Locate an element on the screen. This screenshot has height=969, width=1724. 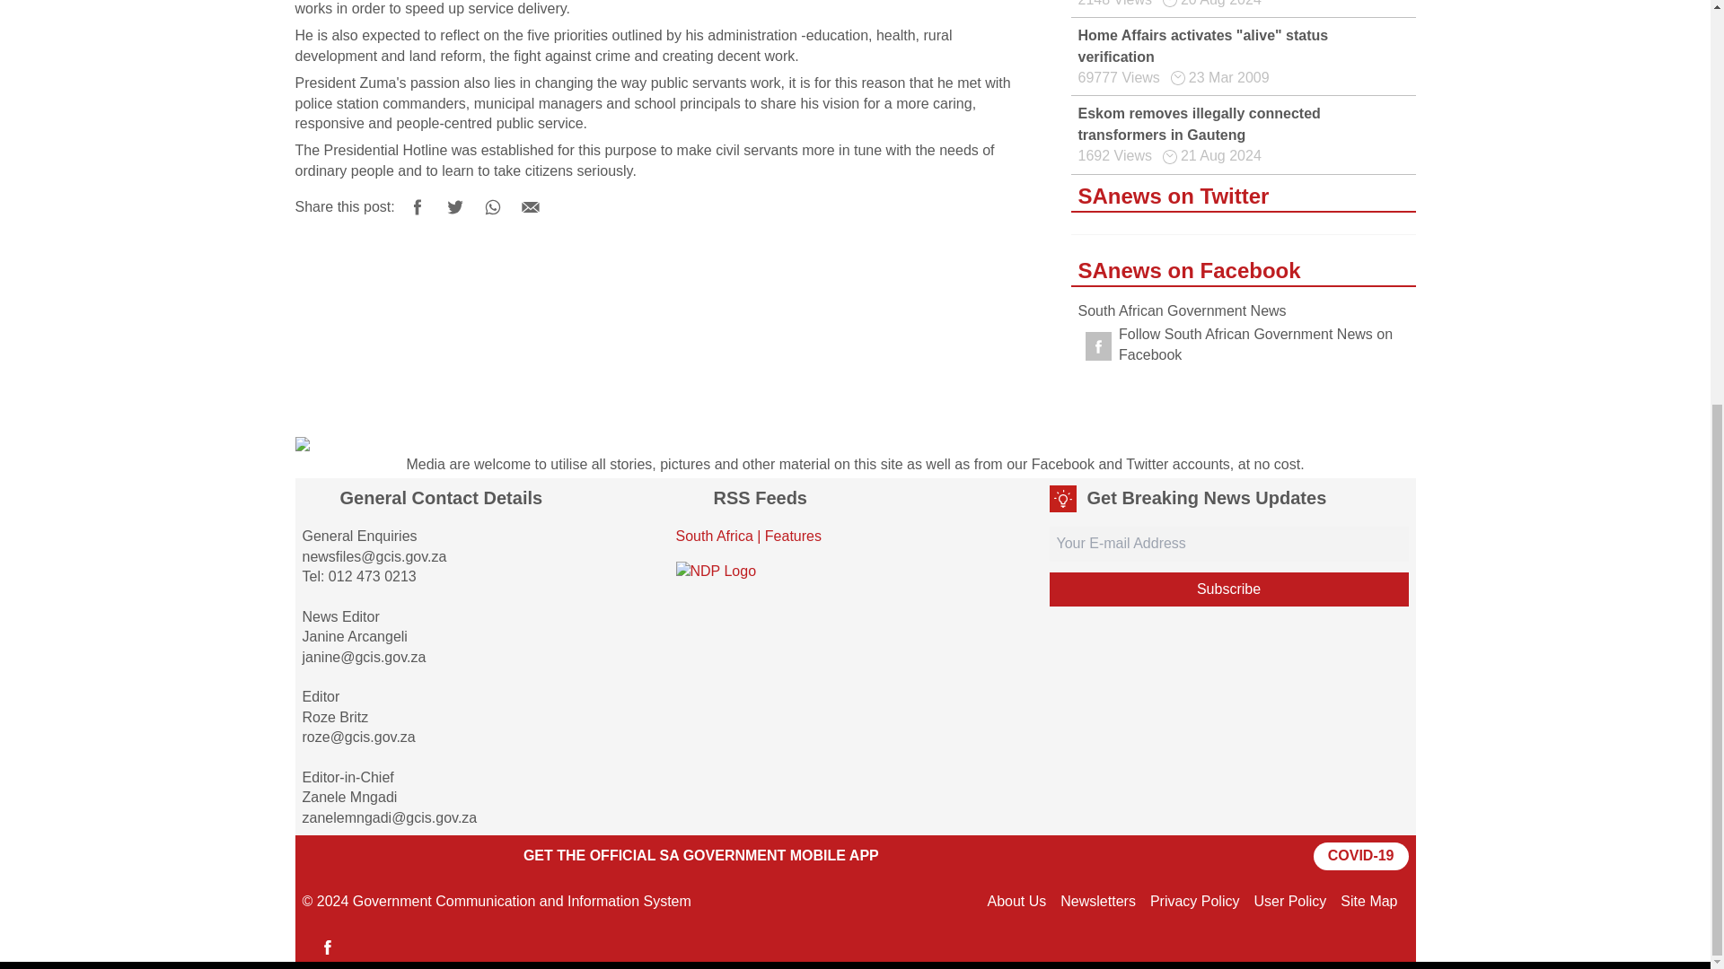
Subscribe is located at coordinates (1228, 589).